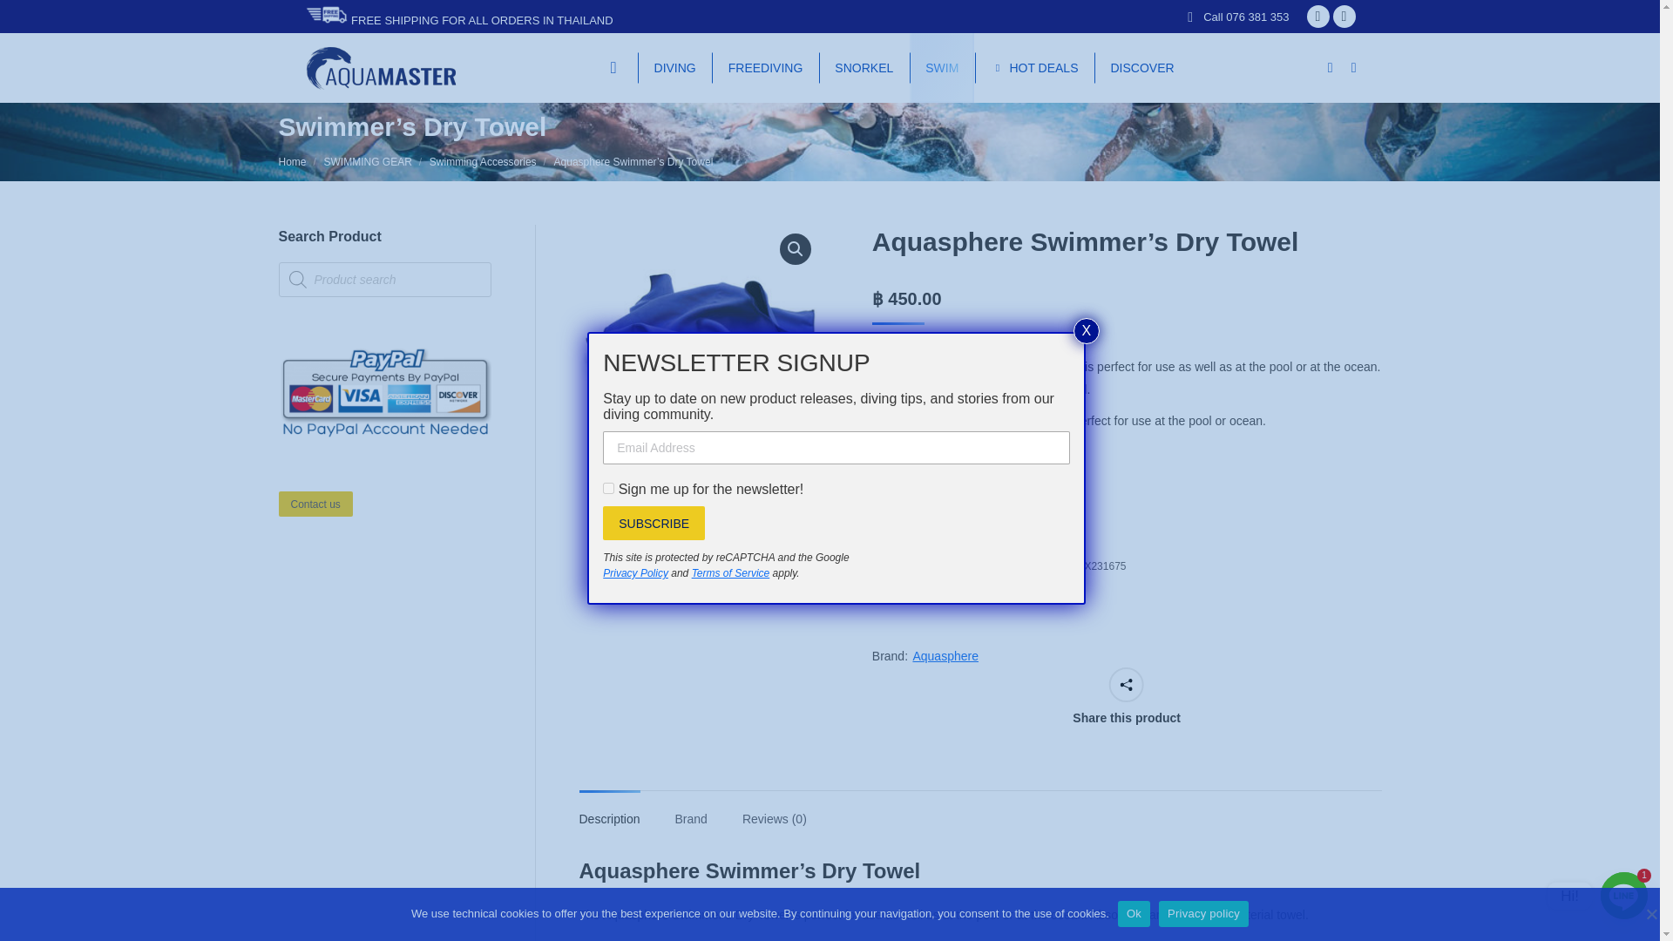  I want to click on 1, so click(907, 508).